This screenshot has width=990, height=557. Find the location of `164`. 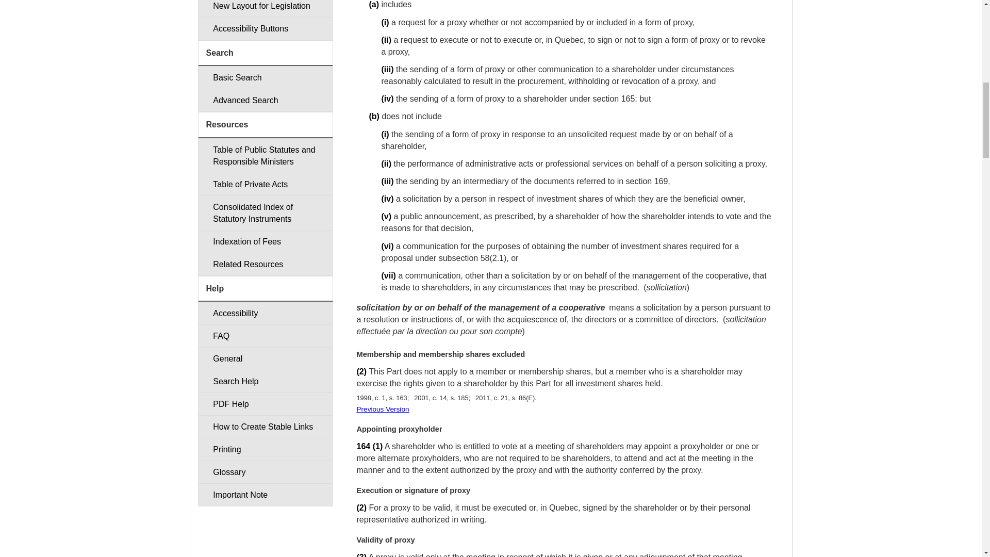

164 is located at coordinates (363, 446).